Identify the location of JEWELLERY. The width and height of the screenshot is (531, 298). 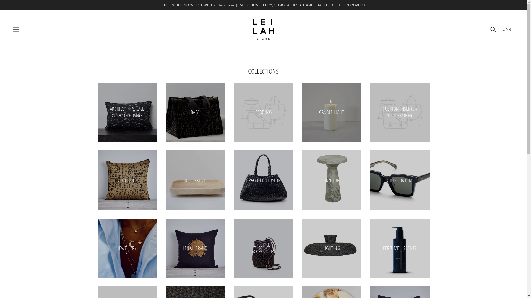
(127, 248).